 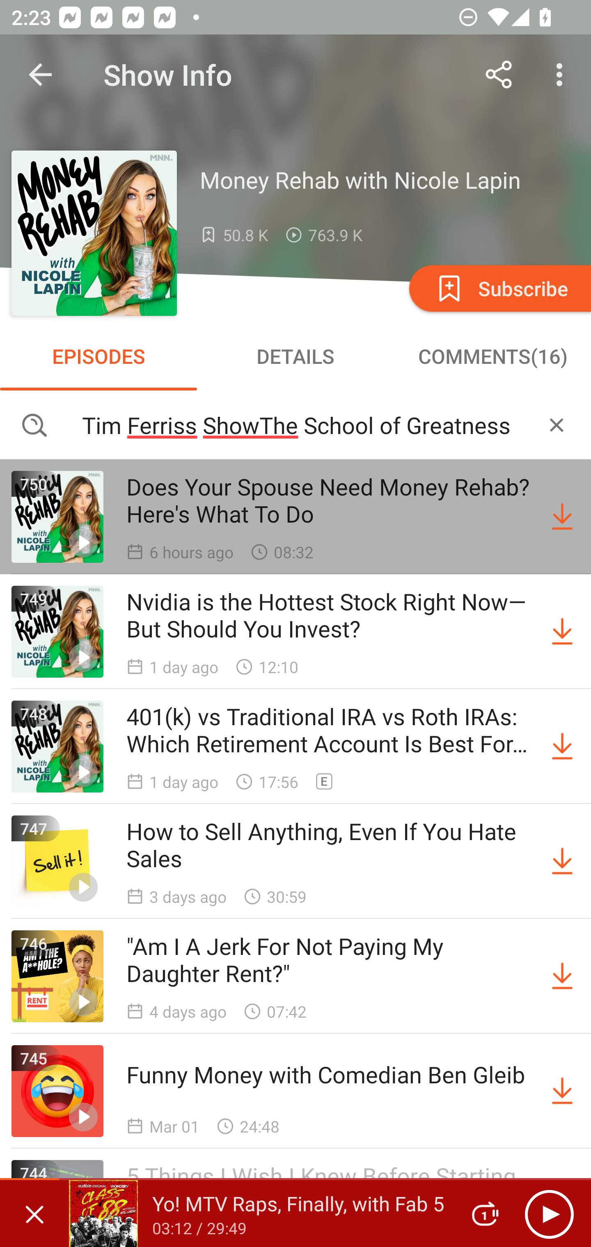 I want to click on Download, so click(x=562, y=976).